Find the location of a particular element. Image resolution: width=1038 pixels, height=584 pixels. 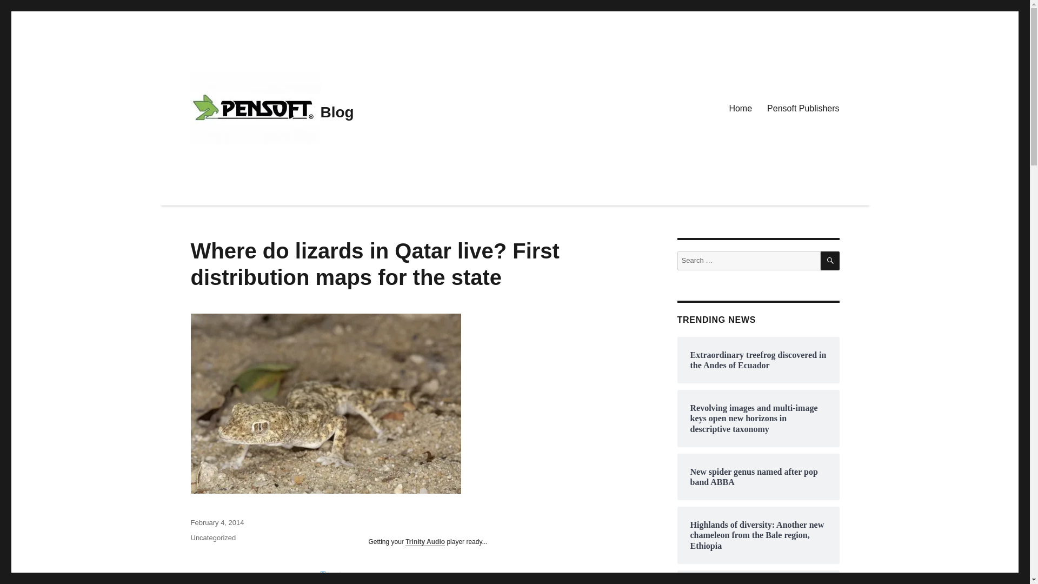

SEARCH is located at coordinates (830, 261).